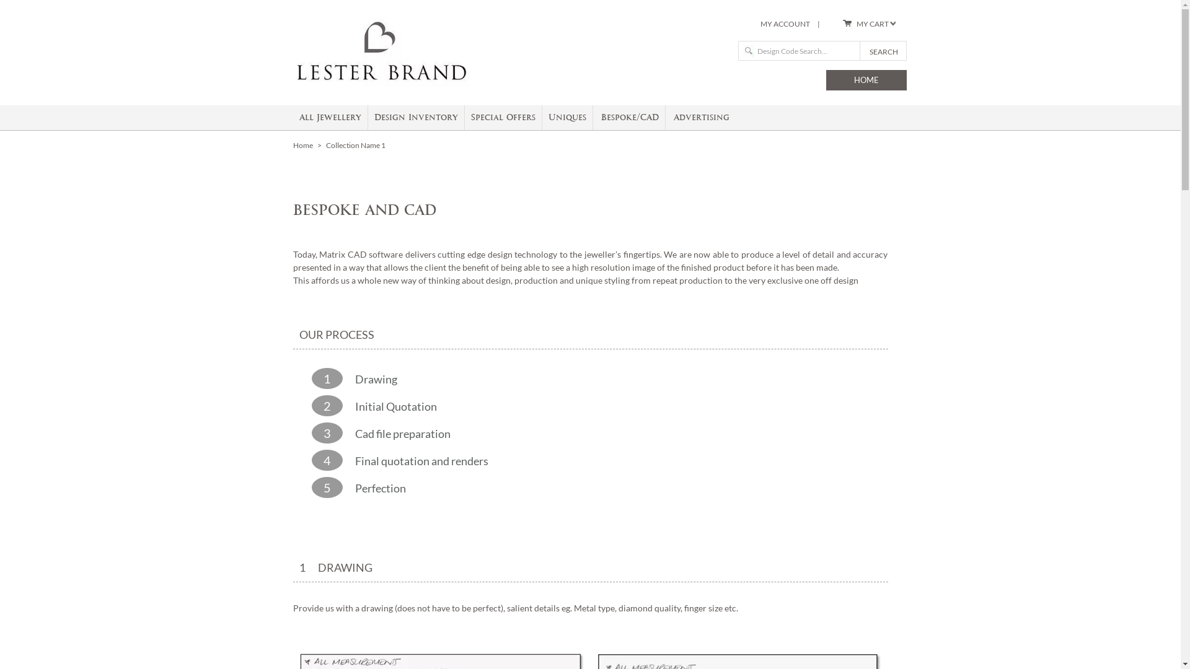 Image resolution: width=1190 pixels, height=669 pixels. What do you see at coordinates (630, 118) in the screenshot?
I see `Bespoke/CAD` at bounding box center [630, 118].